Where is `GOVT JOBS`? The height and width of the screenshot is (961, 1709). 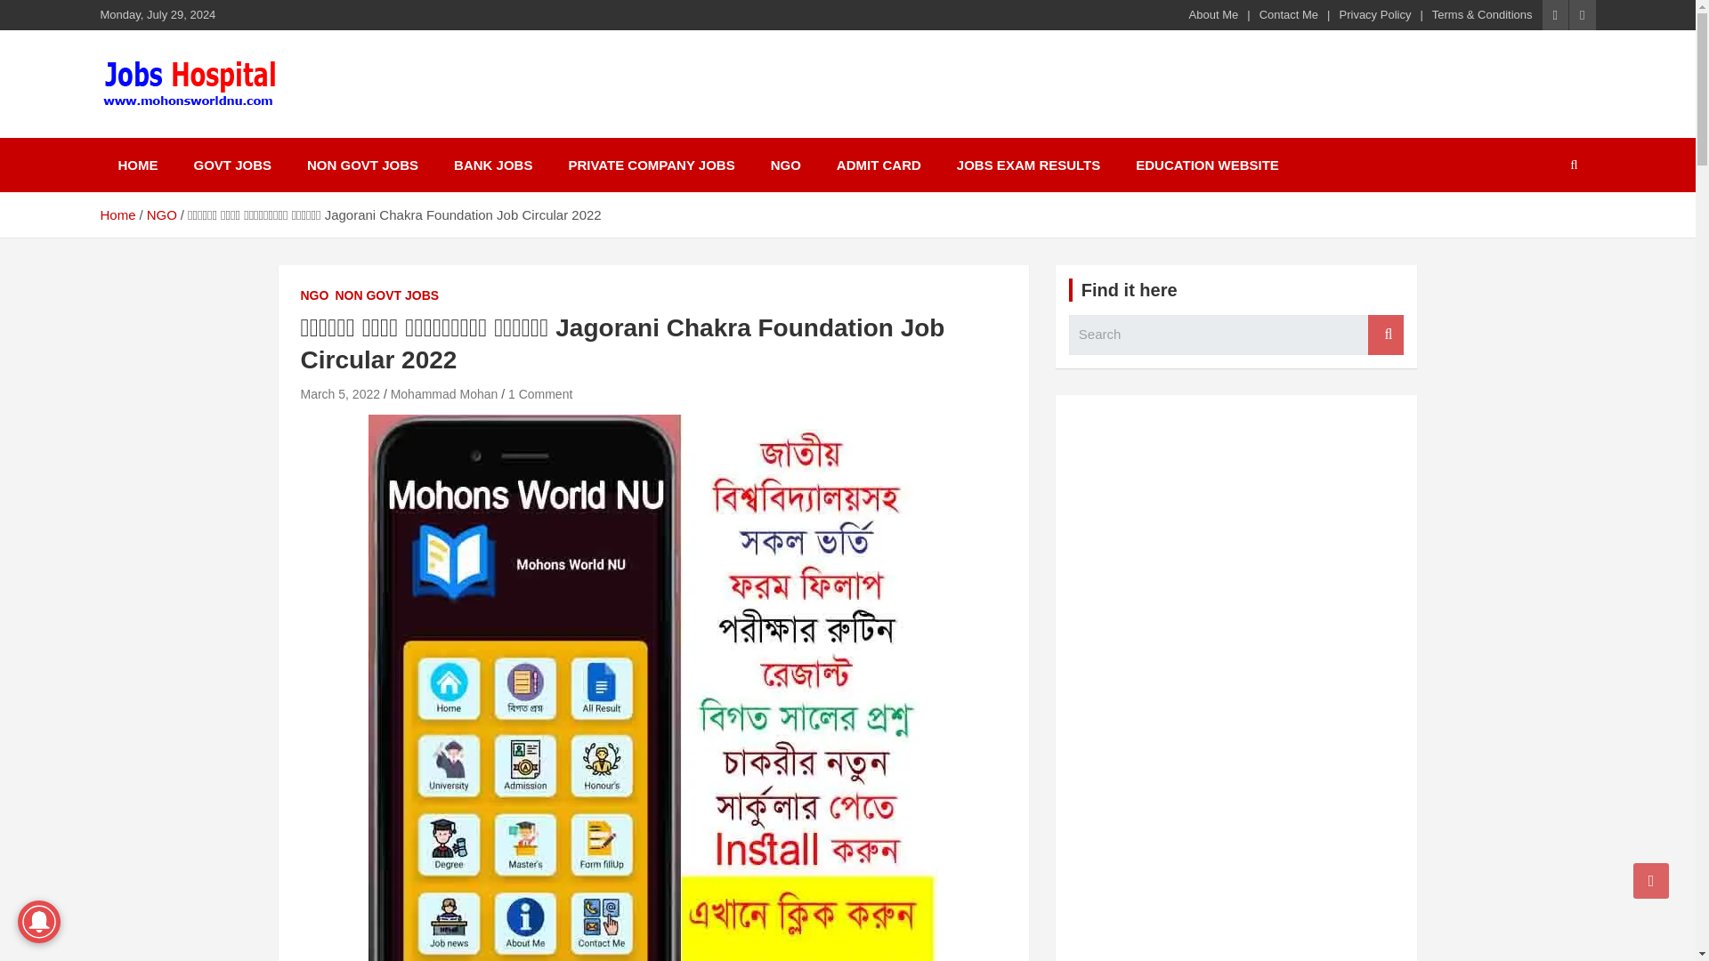
GOVT JOBS is located at coordinates (233, 166).